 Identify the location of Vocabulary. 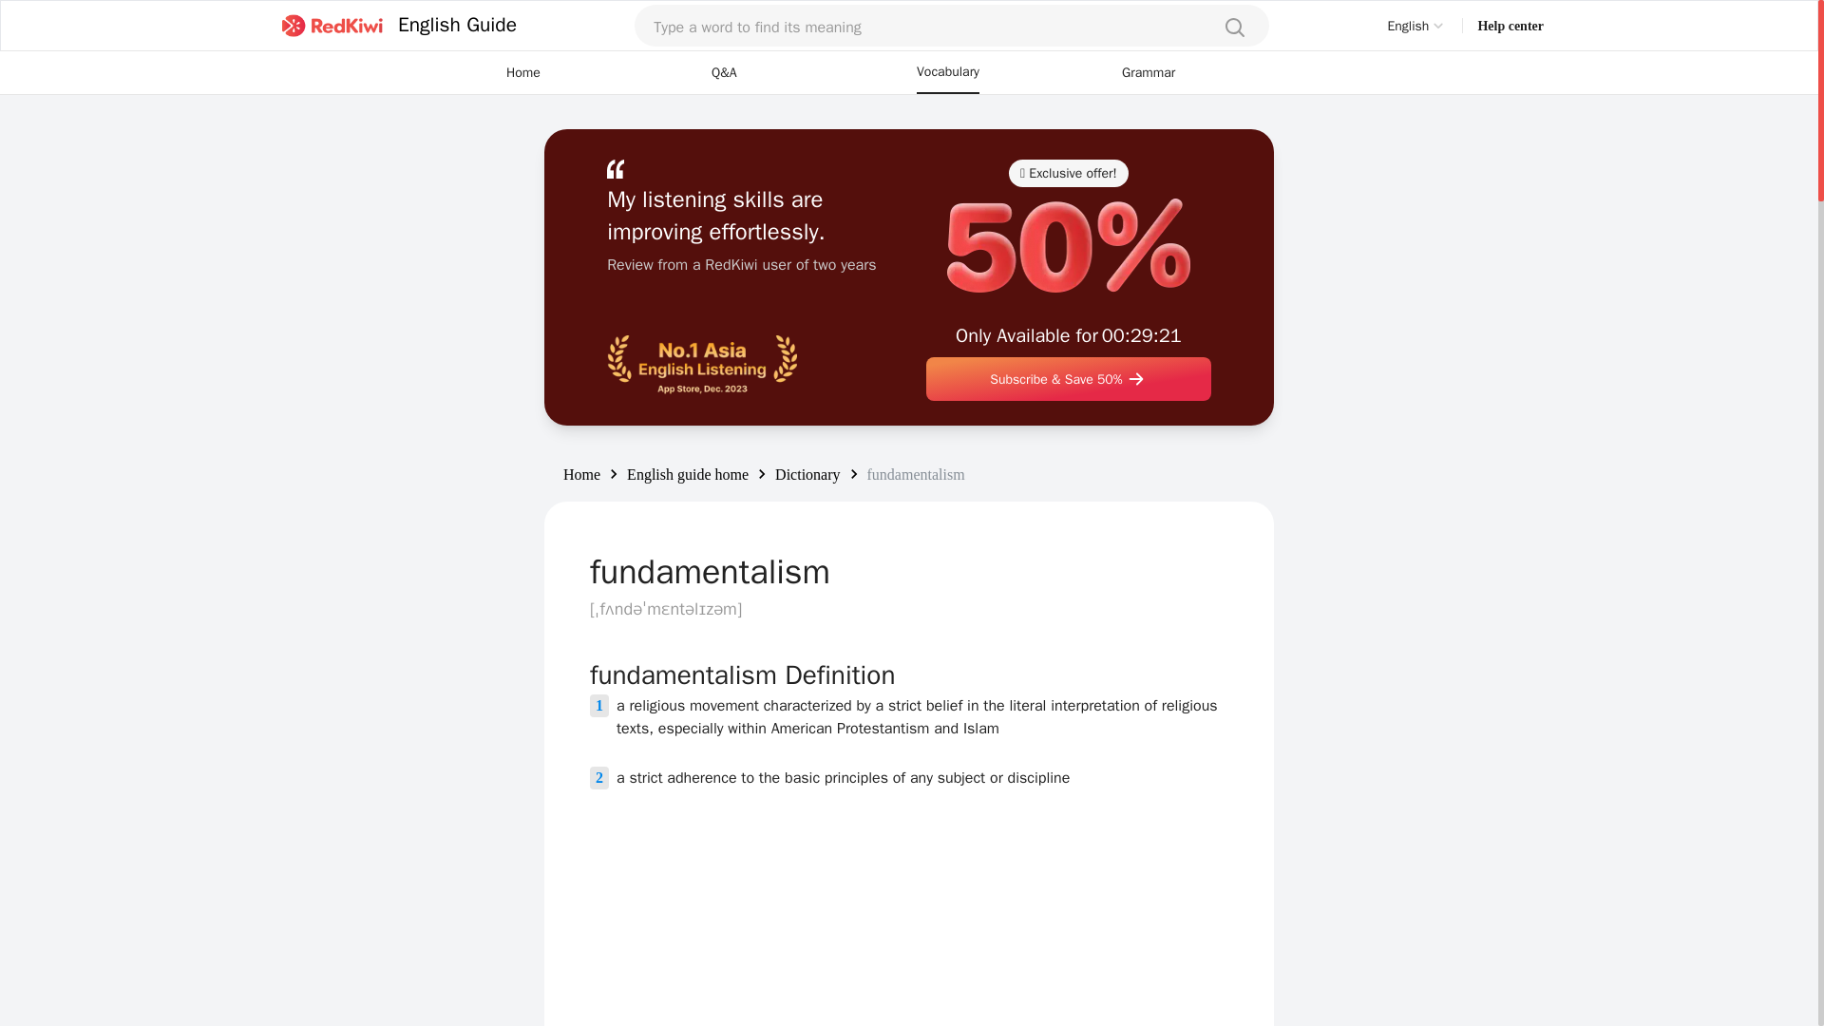
(948, 72).